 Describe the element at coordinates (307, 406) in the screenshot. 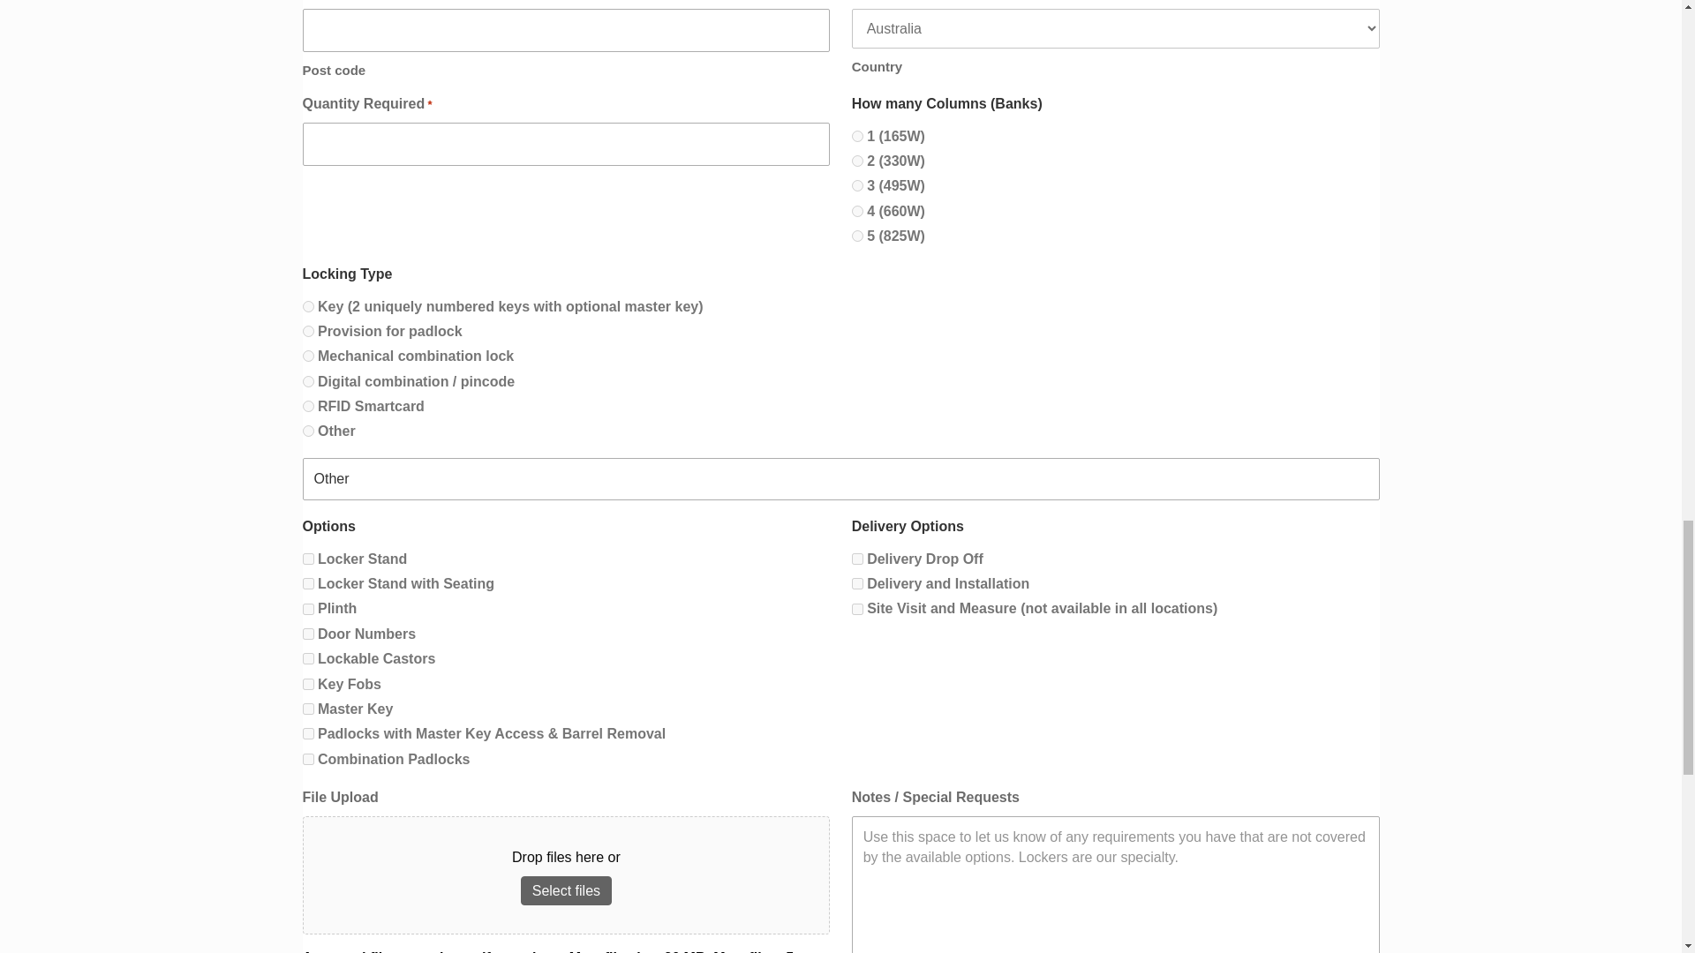

I see `RFID Smartcard` at that location.